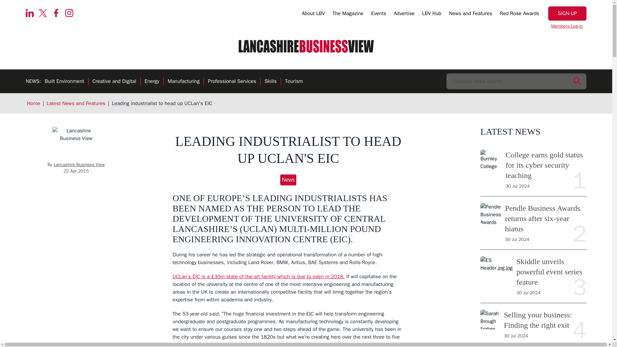  What do you see at coordinates (313, 14) in the screenshot?
I see `About LBV` at bounding box center [313, 14].